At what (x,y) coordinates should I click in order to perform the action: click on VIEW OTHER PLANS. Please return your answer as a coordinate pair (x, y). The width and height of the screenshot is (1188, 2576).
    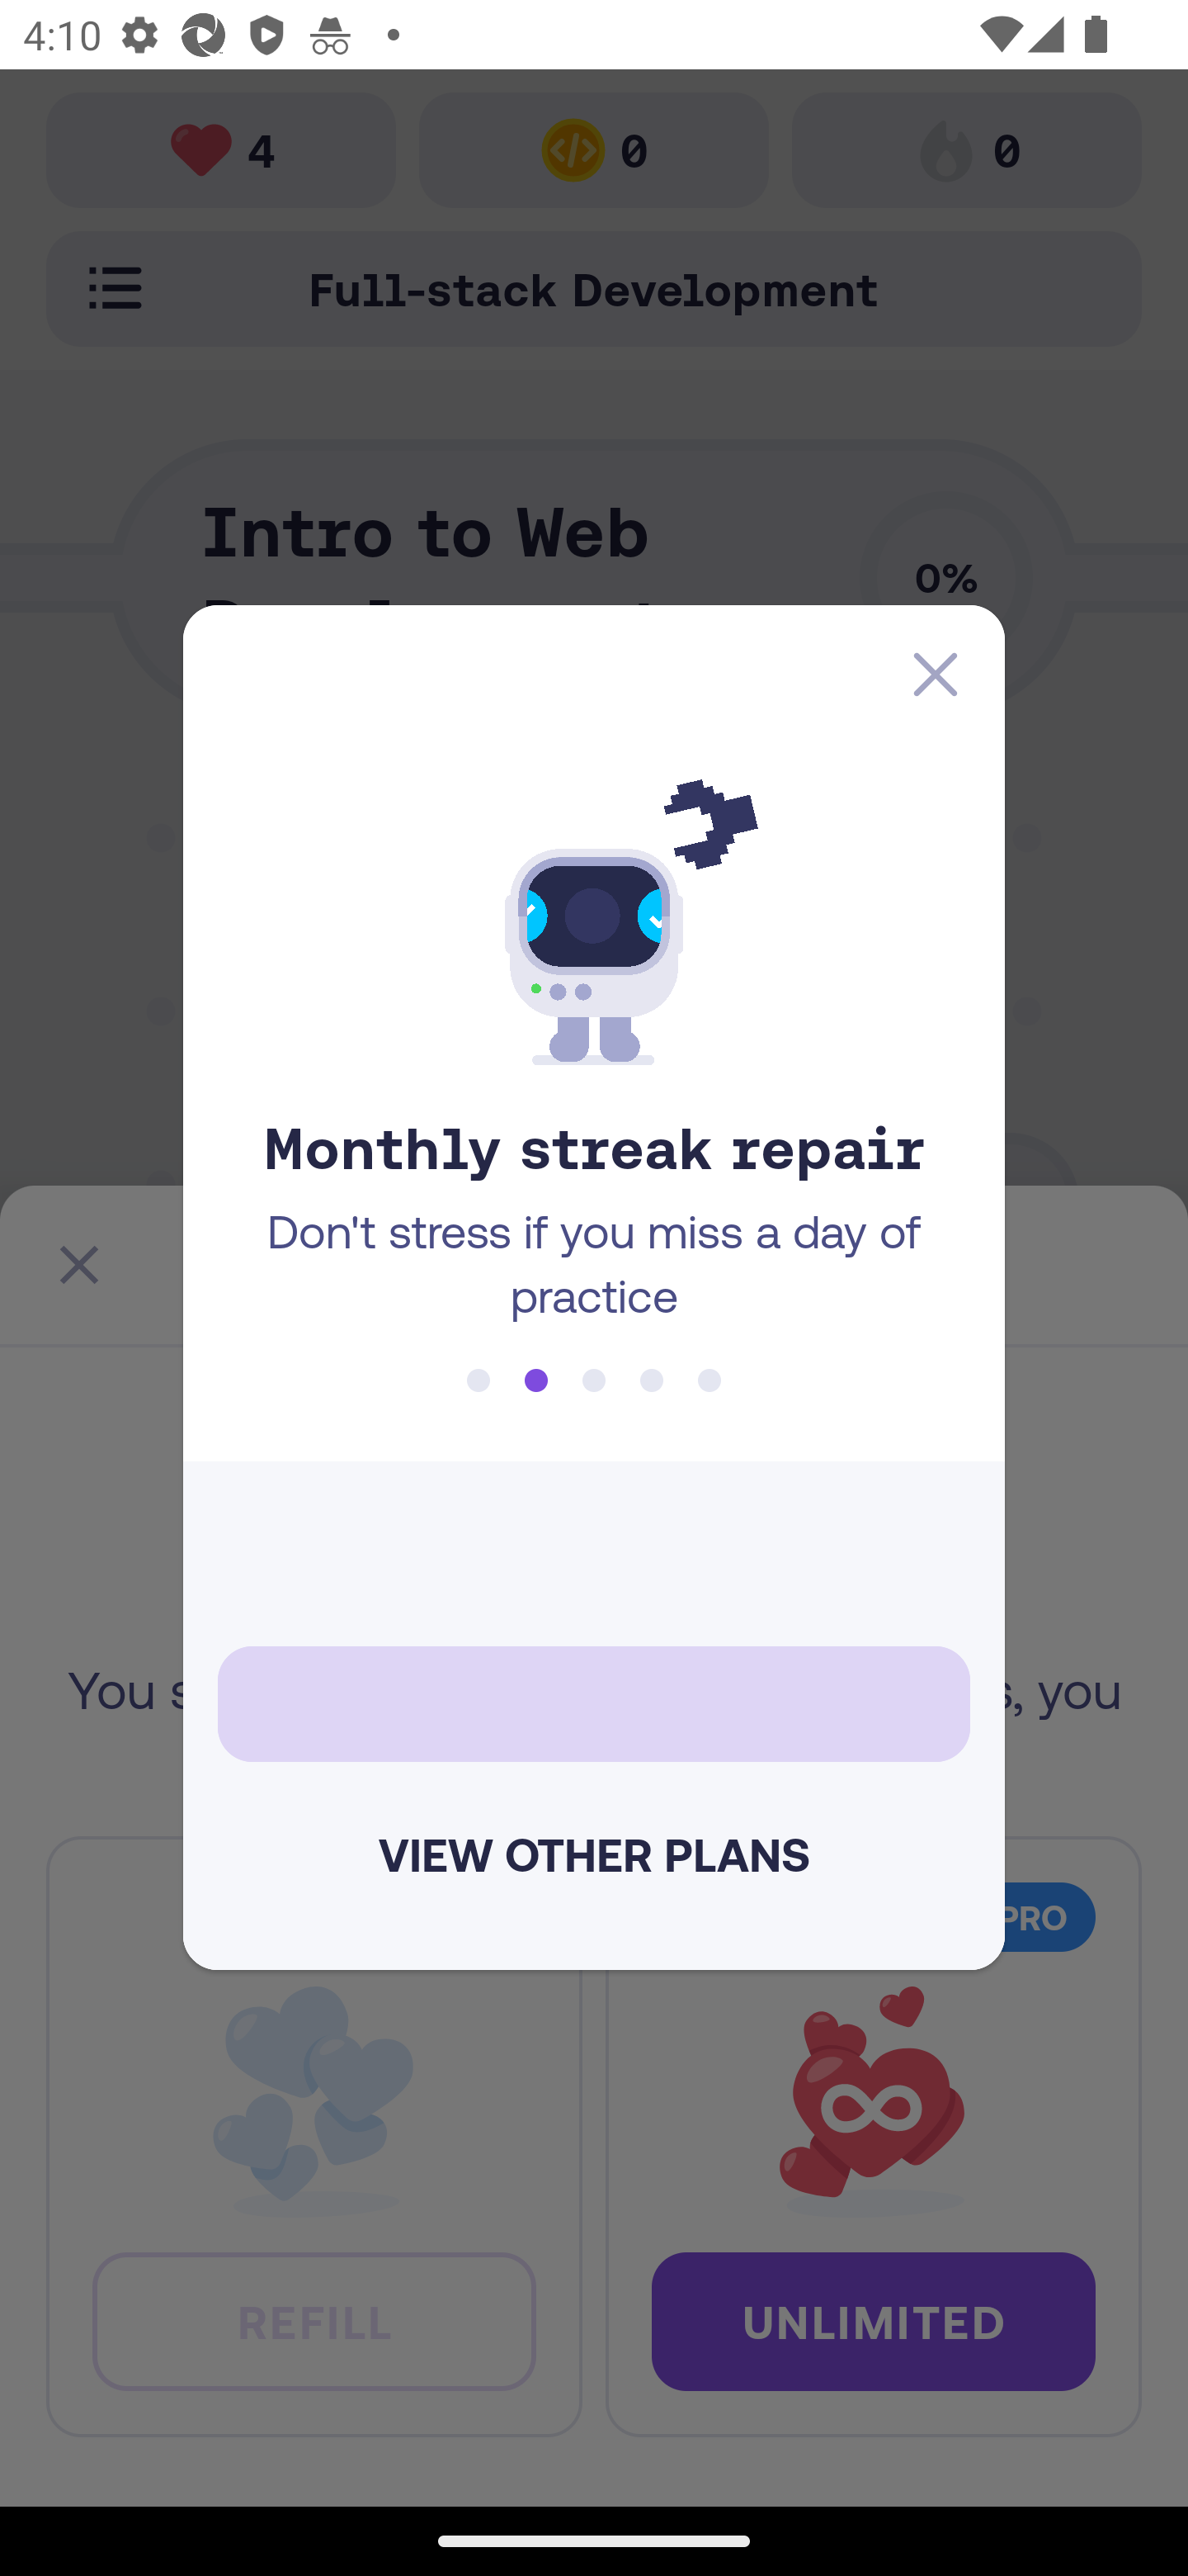
    Looking at the image, I should click on (594, 1854).